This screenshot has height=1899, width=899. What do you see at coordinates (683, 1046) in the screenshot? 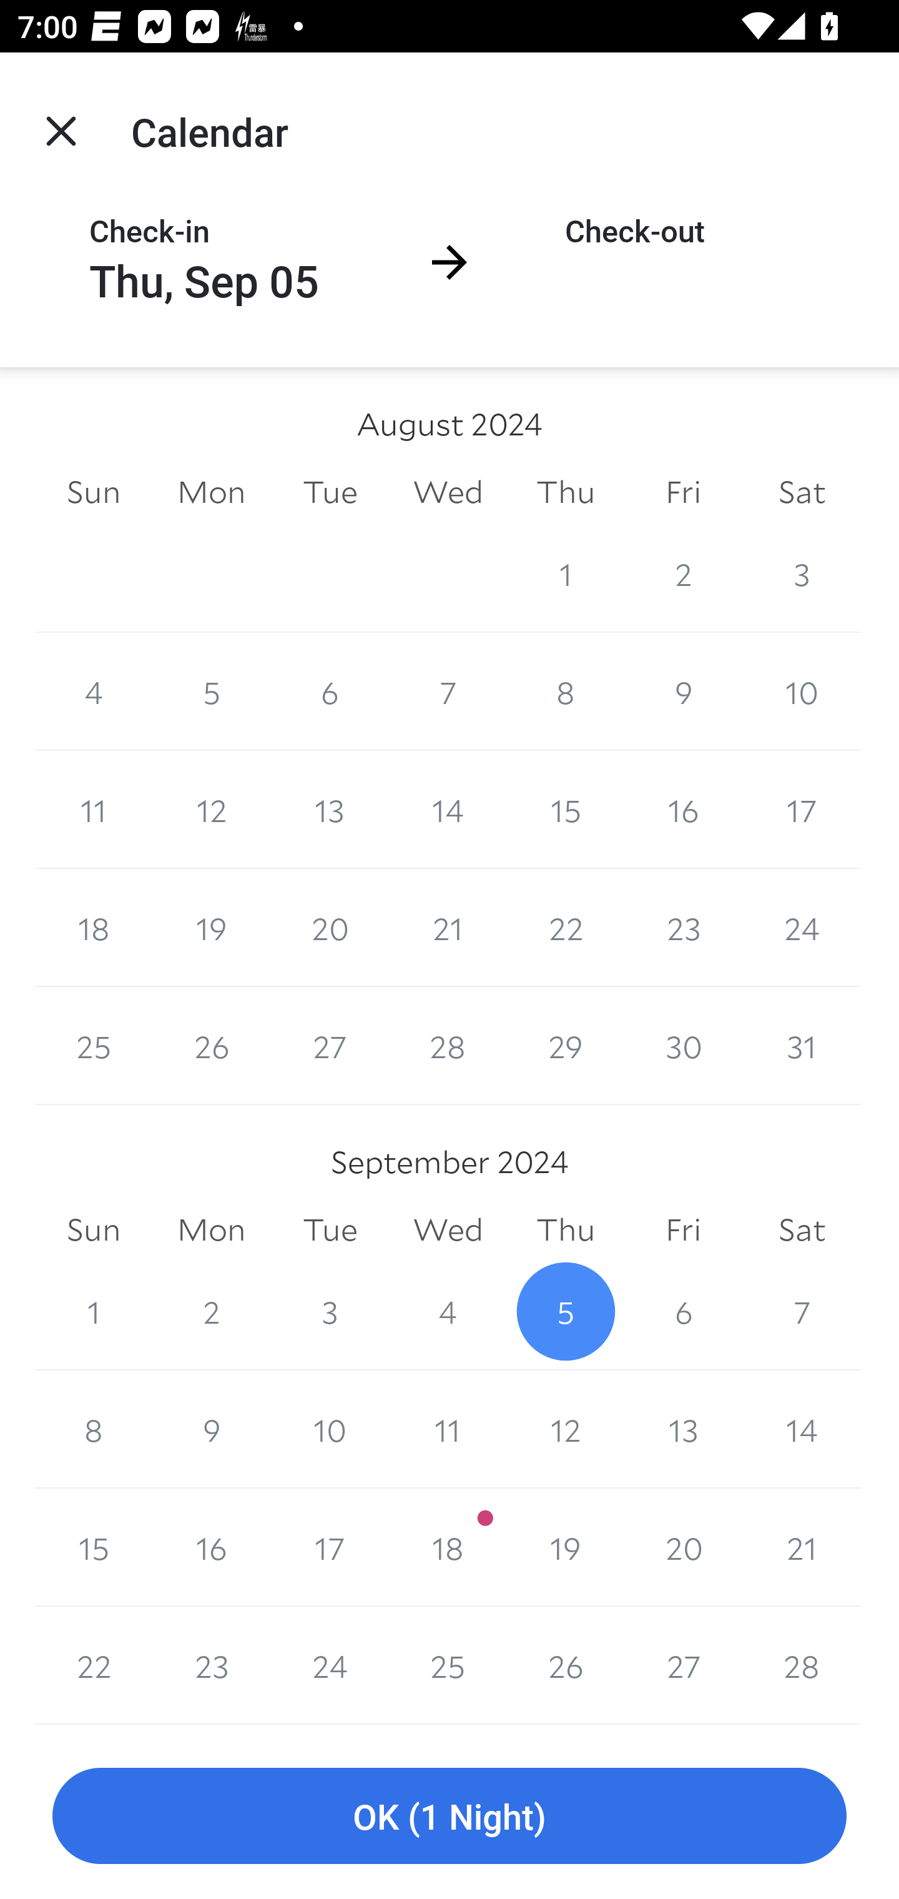
I see `30 30 August 2024` at bounding box center [683, 1046].